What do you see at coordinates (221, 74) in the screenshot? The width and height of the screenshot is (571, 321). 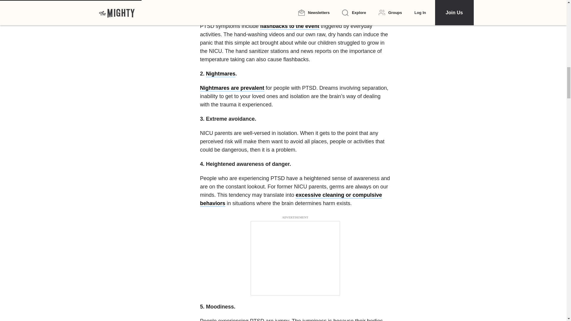 I see `Nightmares` at bounding box center [221, 74].